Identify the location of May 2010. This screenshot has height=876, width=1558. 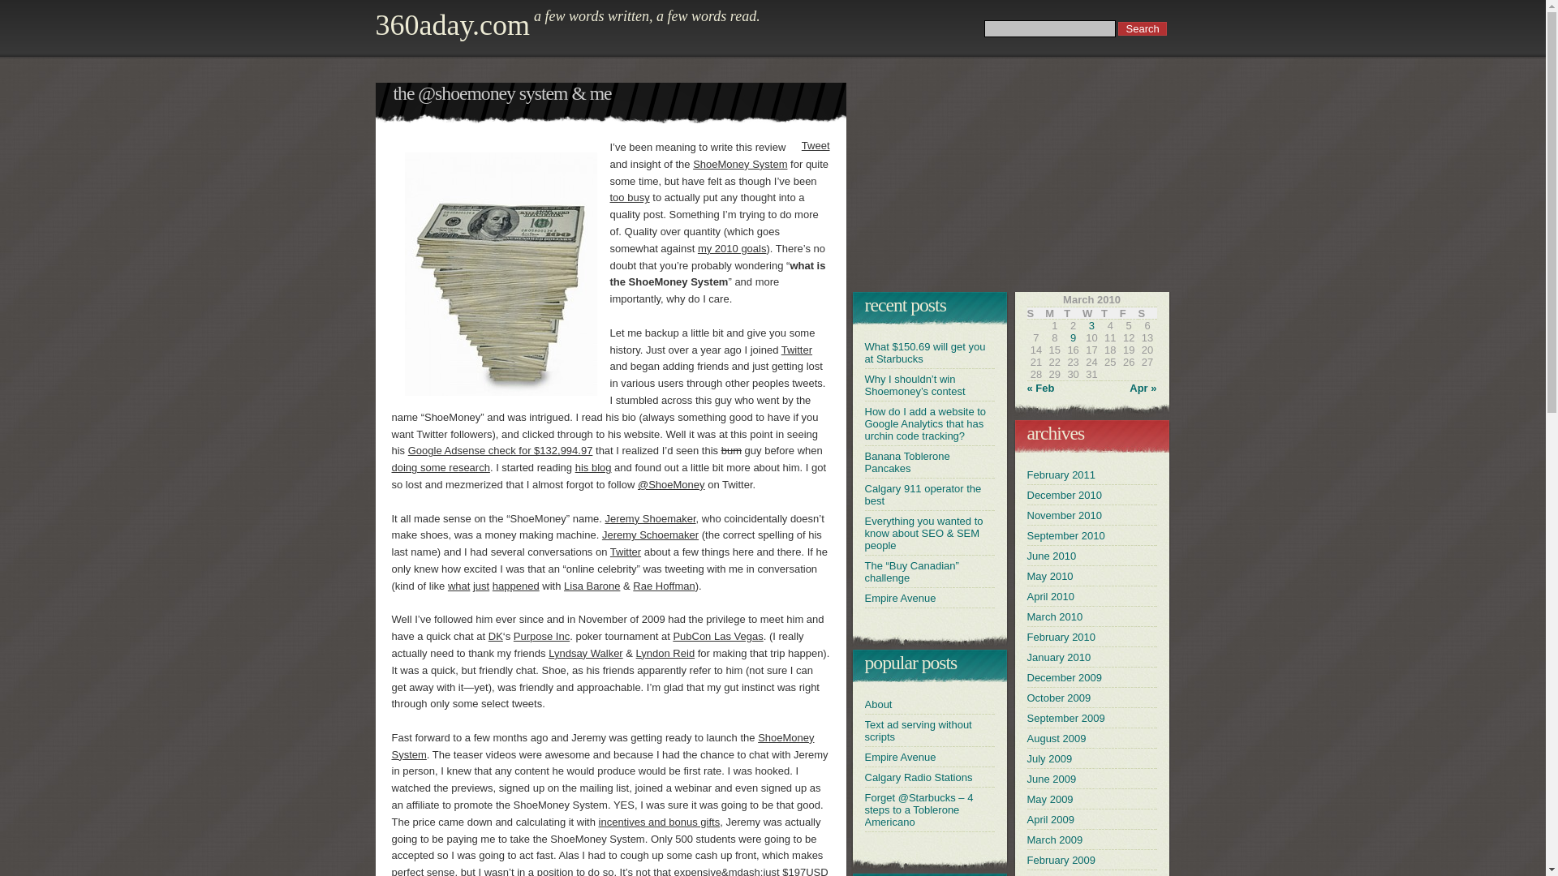
(1050, 576).